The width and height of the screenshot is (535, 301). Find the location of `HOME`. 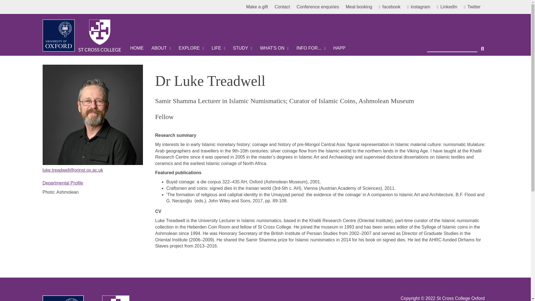

HOME is located at coordinates (137, 48).